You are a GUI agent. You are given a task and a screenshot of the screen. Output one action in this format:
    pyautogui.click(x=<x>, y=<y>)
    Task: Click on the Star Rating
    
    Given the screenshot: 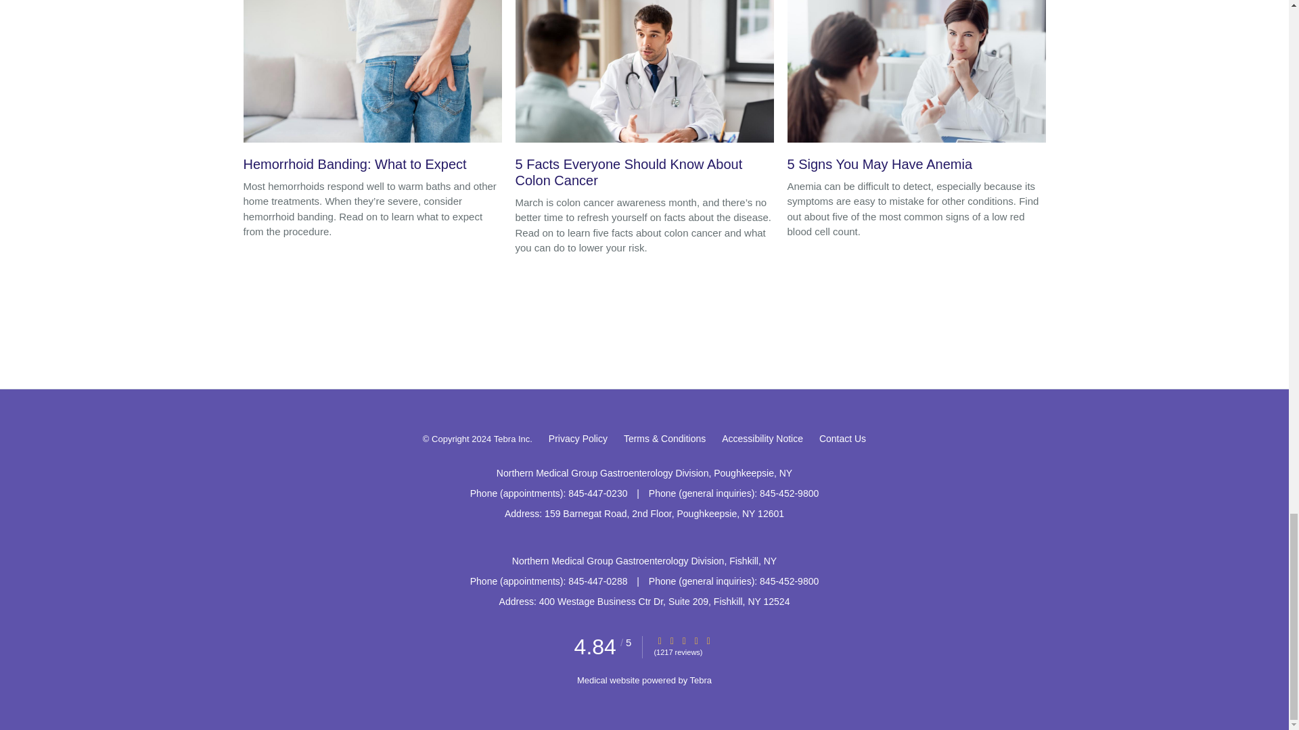 What is the action you would take?
    pyautogui.click(x=683, y=641)
    